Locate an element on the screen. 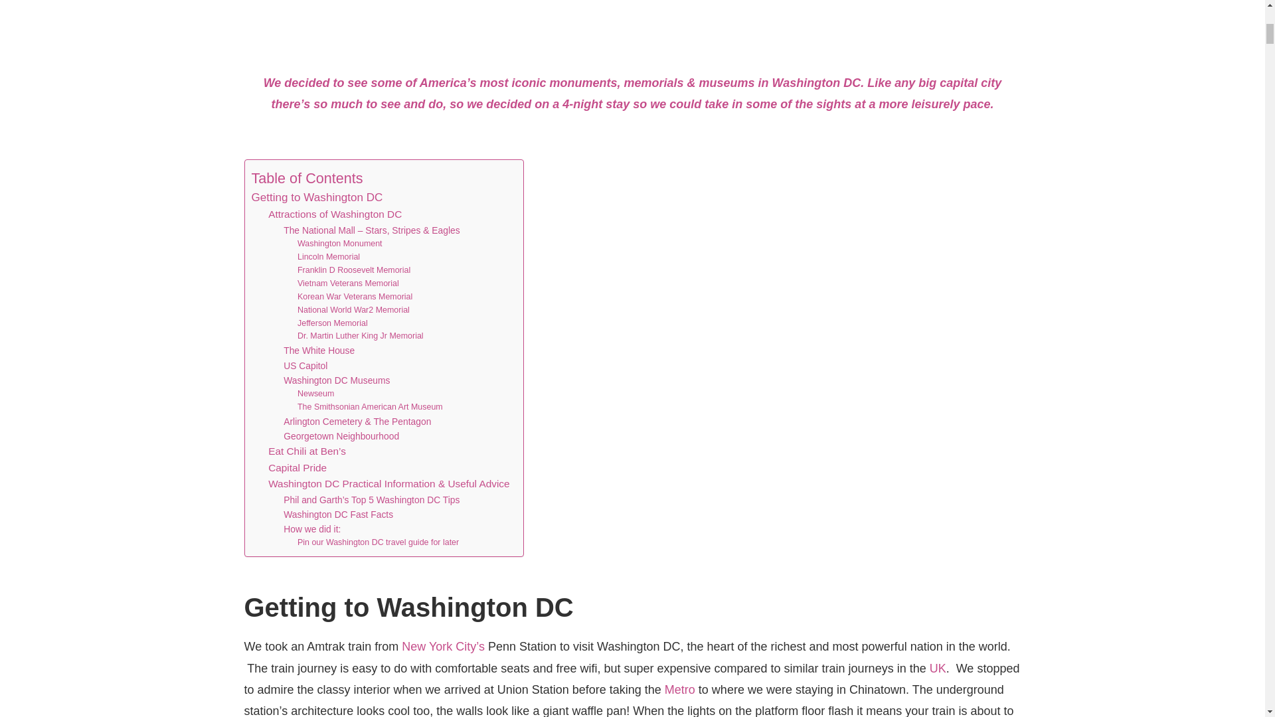 The width and height of the screenshot is (1275, 717). Vietnam Veterans Memorial is located at coordinates (348, 284).